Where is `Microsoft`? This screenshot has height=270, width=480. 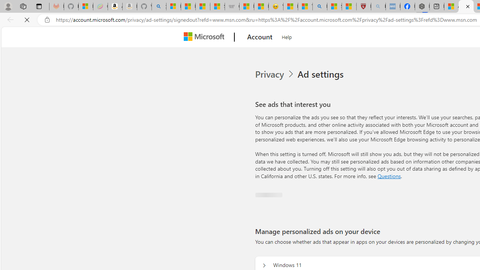 Microsoft is located at coordinates (205, 37).